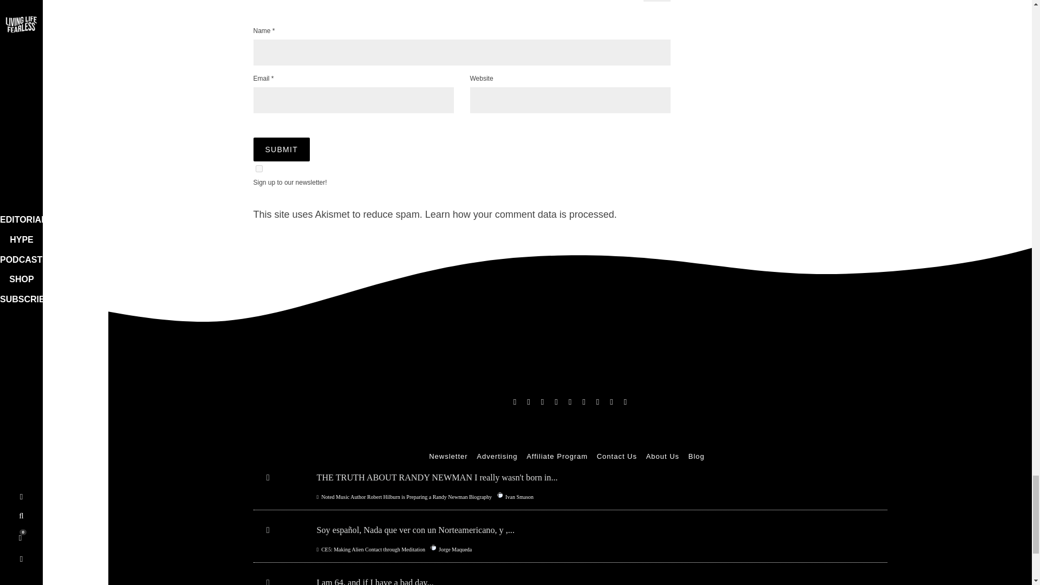 The height and width of the screenshot is (585, 1040). Describe the element at coordinates (259, 168) in the screenshot. I see `1` at that location.